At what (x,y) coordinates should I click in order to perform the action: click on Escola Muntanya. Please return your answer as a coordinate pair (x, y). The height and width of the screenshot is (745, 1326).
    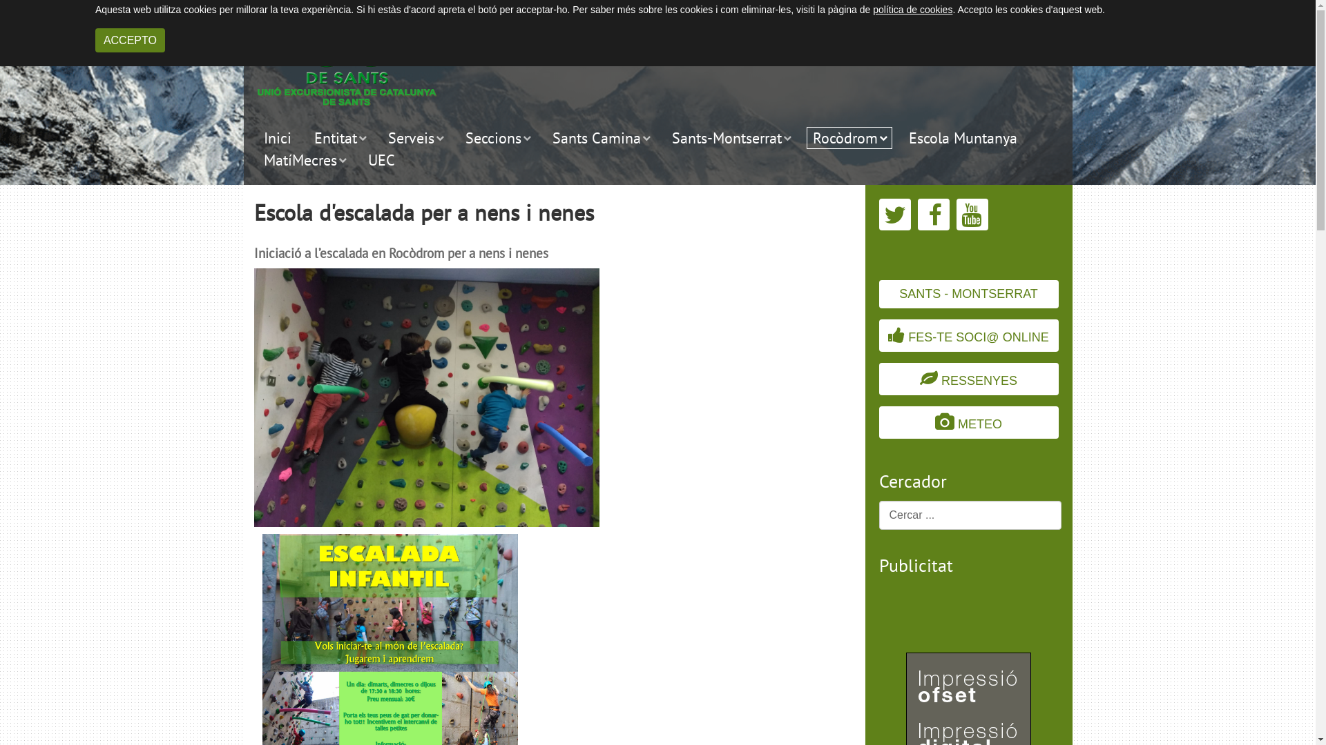
    Looking at the image, I should click on (963, 138).